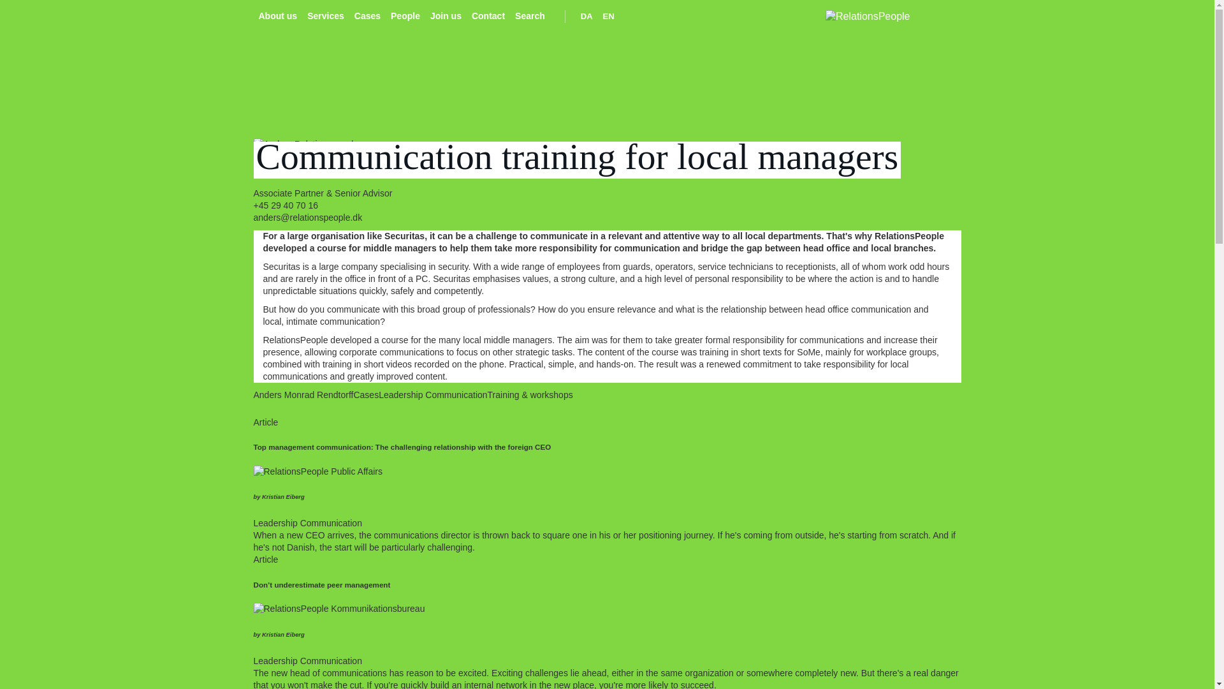 The width and height of the screenshot is (1224, 689). Describe the element at coordinates (405, 16) in the screenshot. I see `People` at that location.